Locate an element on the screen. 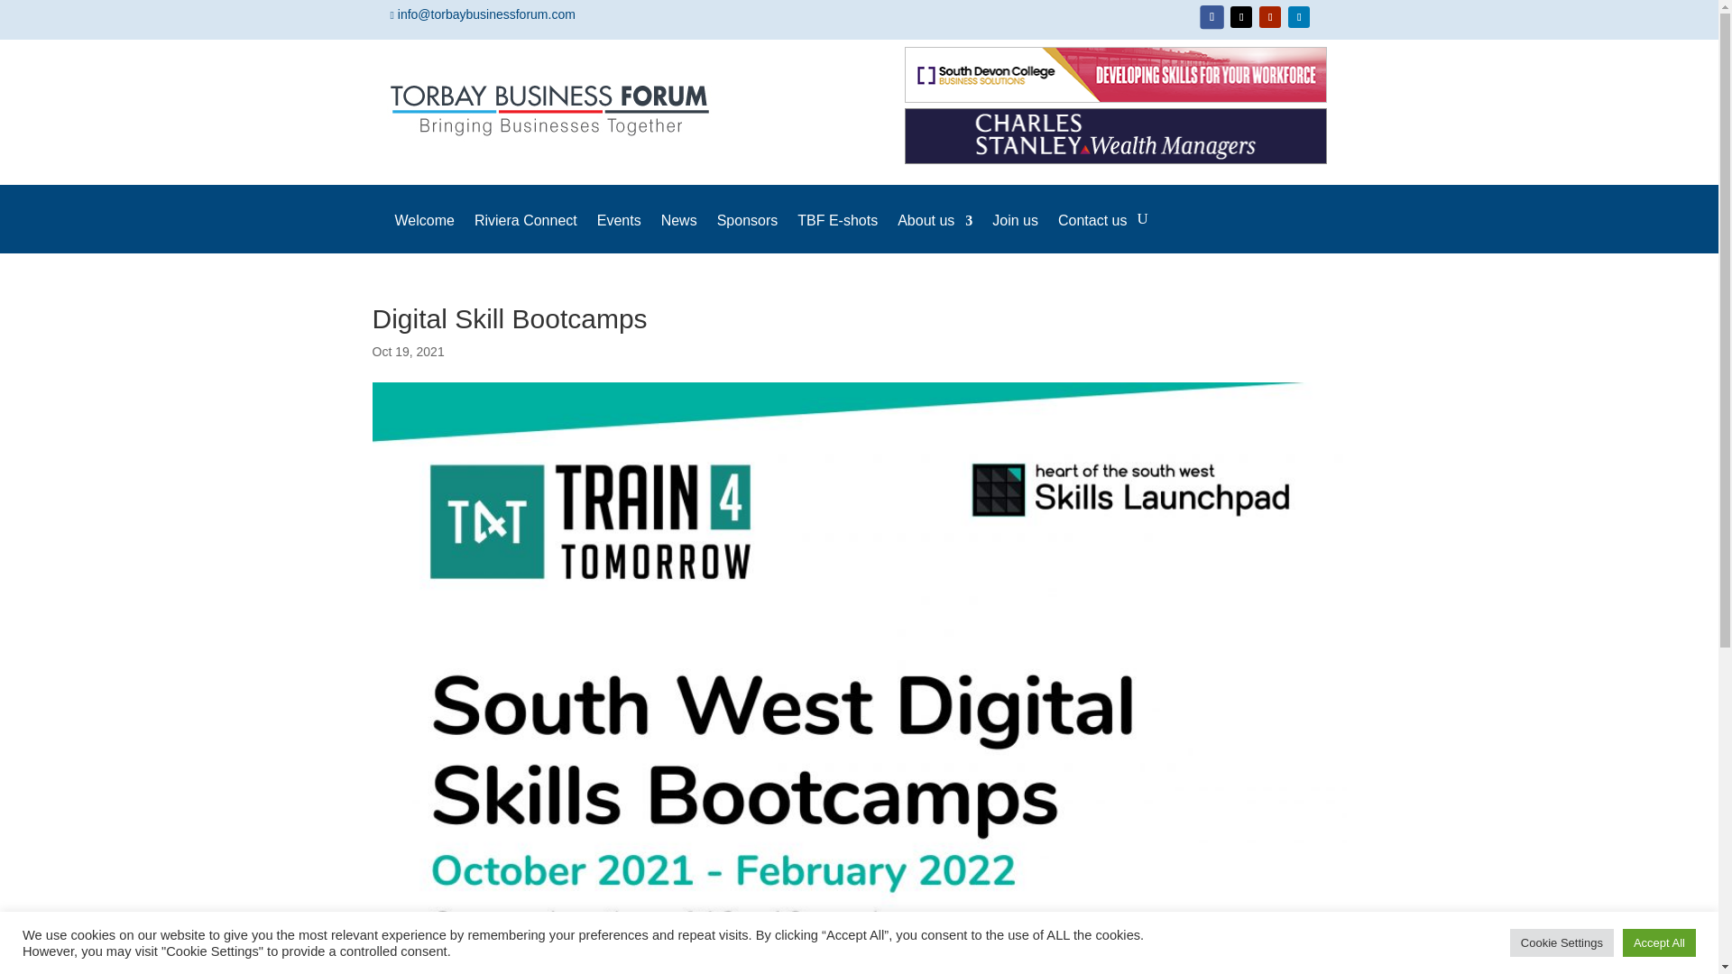  Follow on Youtube is located at coordinates (1270, 16).